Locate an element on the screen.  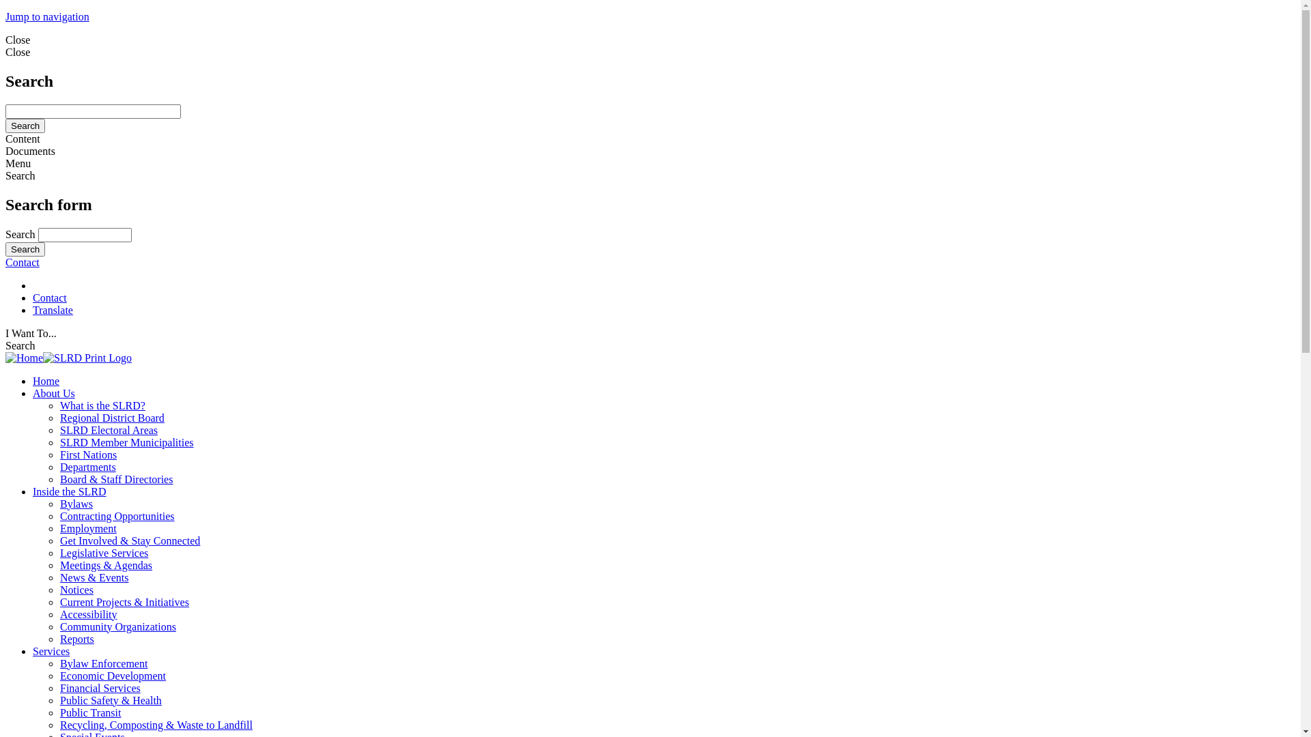
Bylaws is located at coordinates (76, 504).